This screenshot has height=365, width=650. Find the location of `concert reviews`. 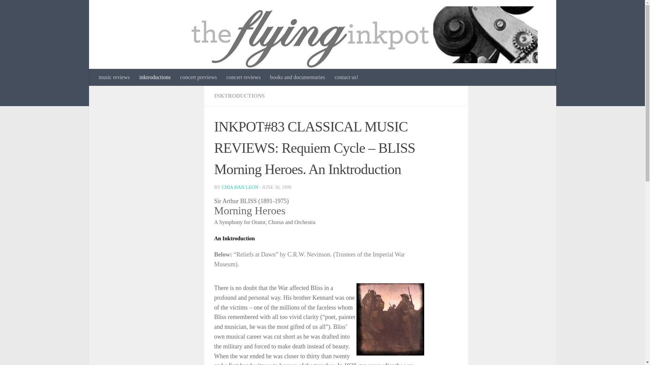

concert reviews is located at coordinates (243, 77).